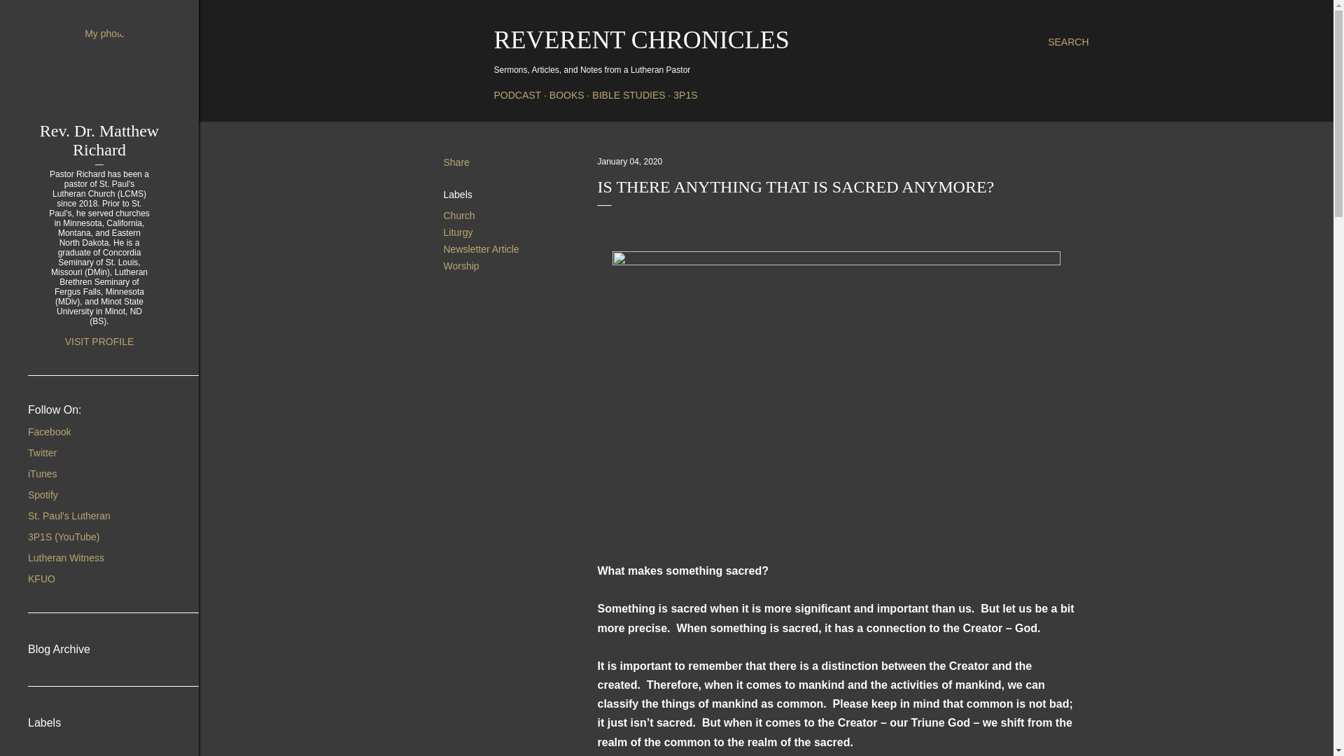  What do you see at coordinates (99, 140) in the screenshot?
I see `Rev. Dr. Matthew Richard` at bounding box center [99, 140].